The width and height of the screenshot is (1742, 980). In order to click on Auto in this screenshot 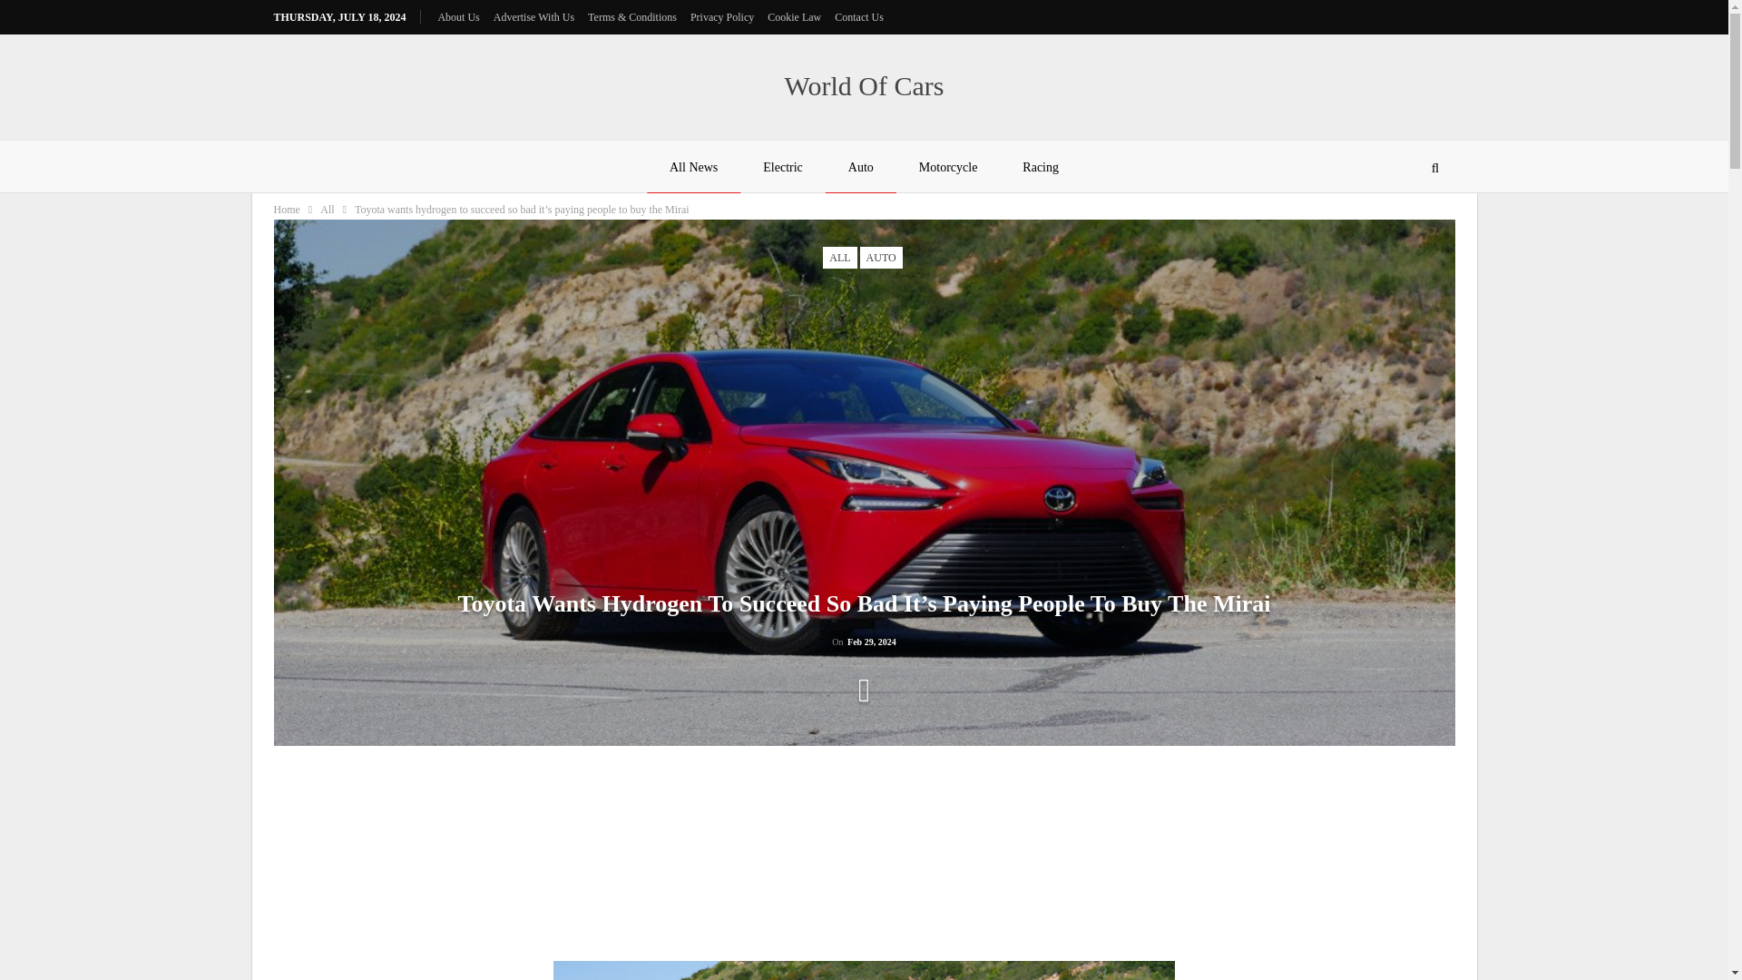, I will do `click(861, 167)`.